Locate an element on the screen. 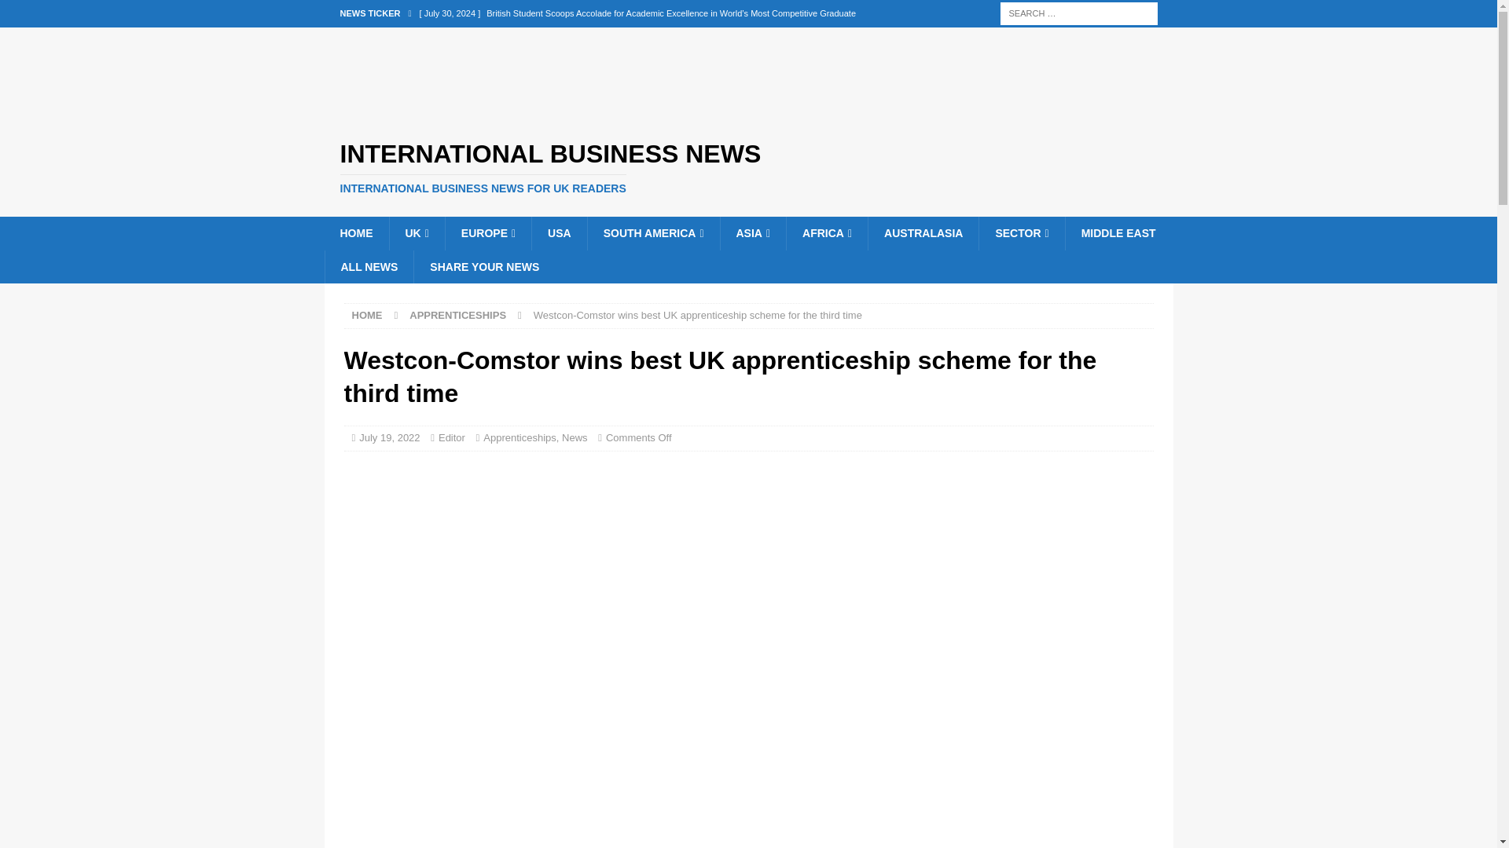 This screenshot has height=848, width=1509. ASIA is located at coordinates (753, 232).